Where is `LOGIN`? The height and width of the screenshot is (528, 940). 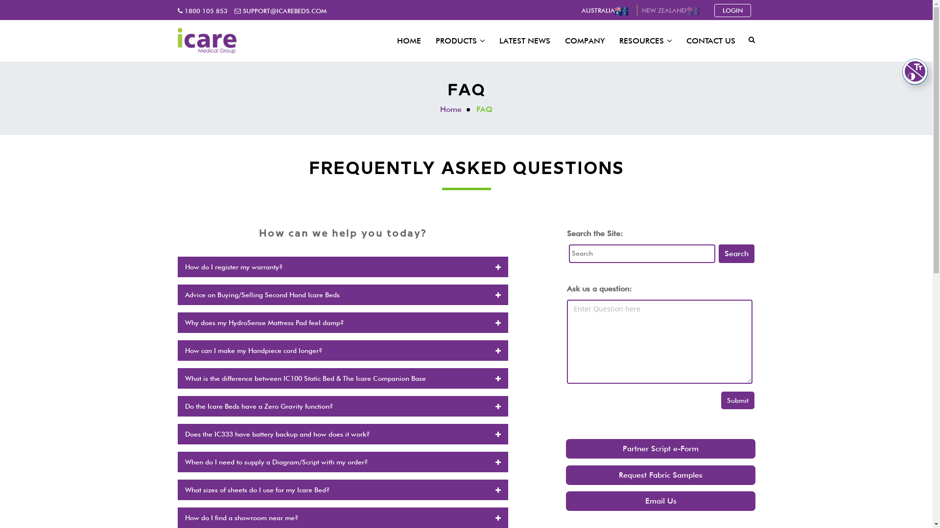
LOGIN is located at coordinates (732, 11).